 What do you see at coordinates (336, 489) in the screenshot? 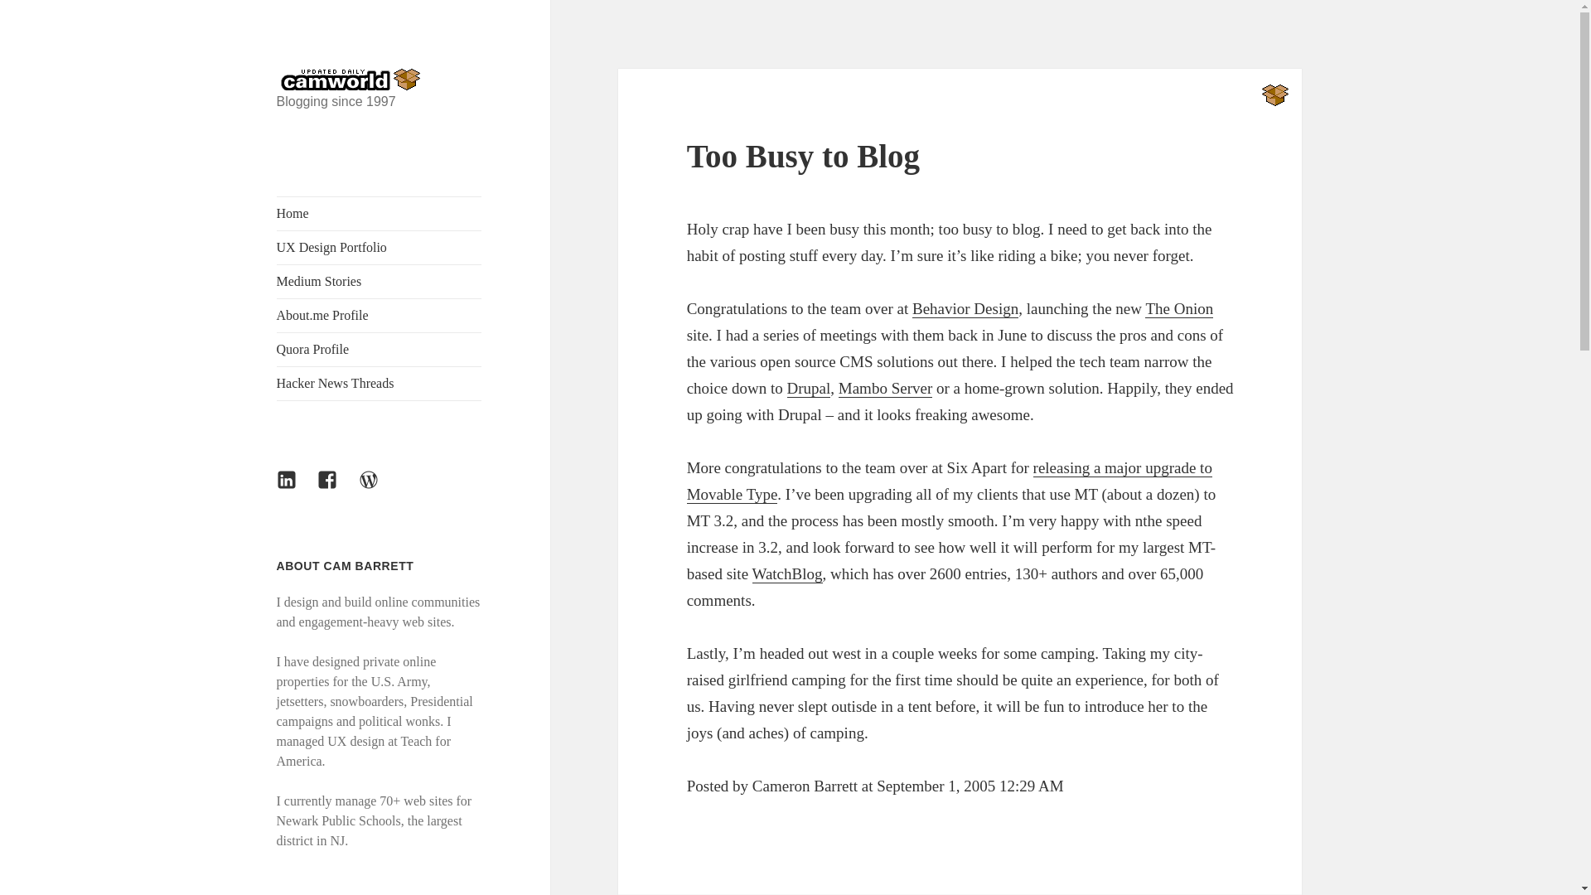
I see `Facebook Feed` at bounding box center [336, 489].